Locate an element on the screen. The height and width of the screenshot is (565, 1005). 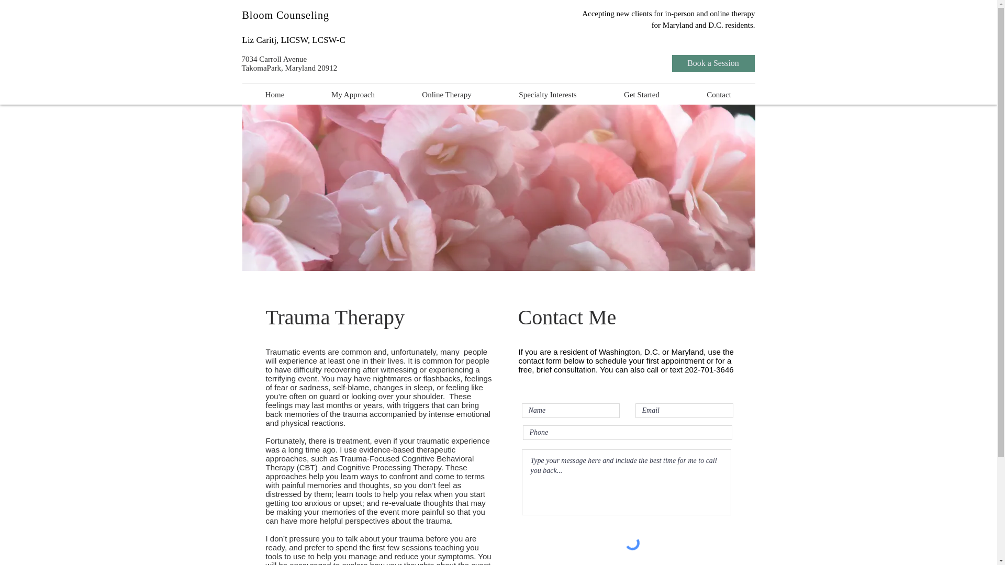
Online Therapy is located at coordinates (446, 94).